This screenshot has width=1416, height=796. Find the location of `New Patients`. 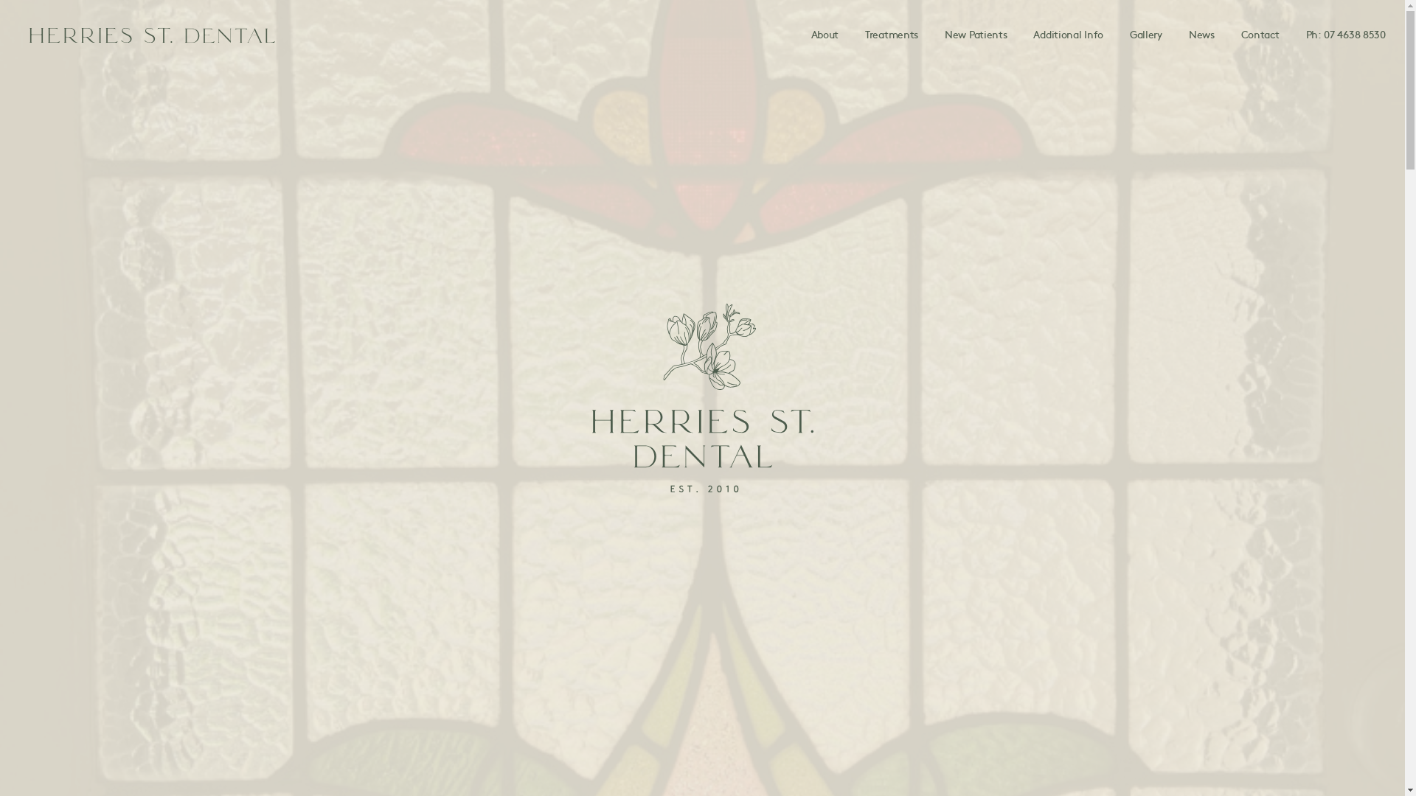

New Patients is located at coordinates (976, 34).